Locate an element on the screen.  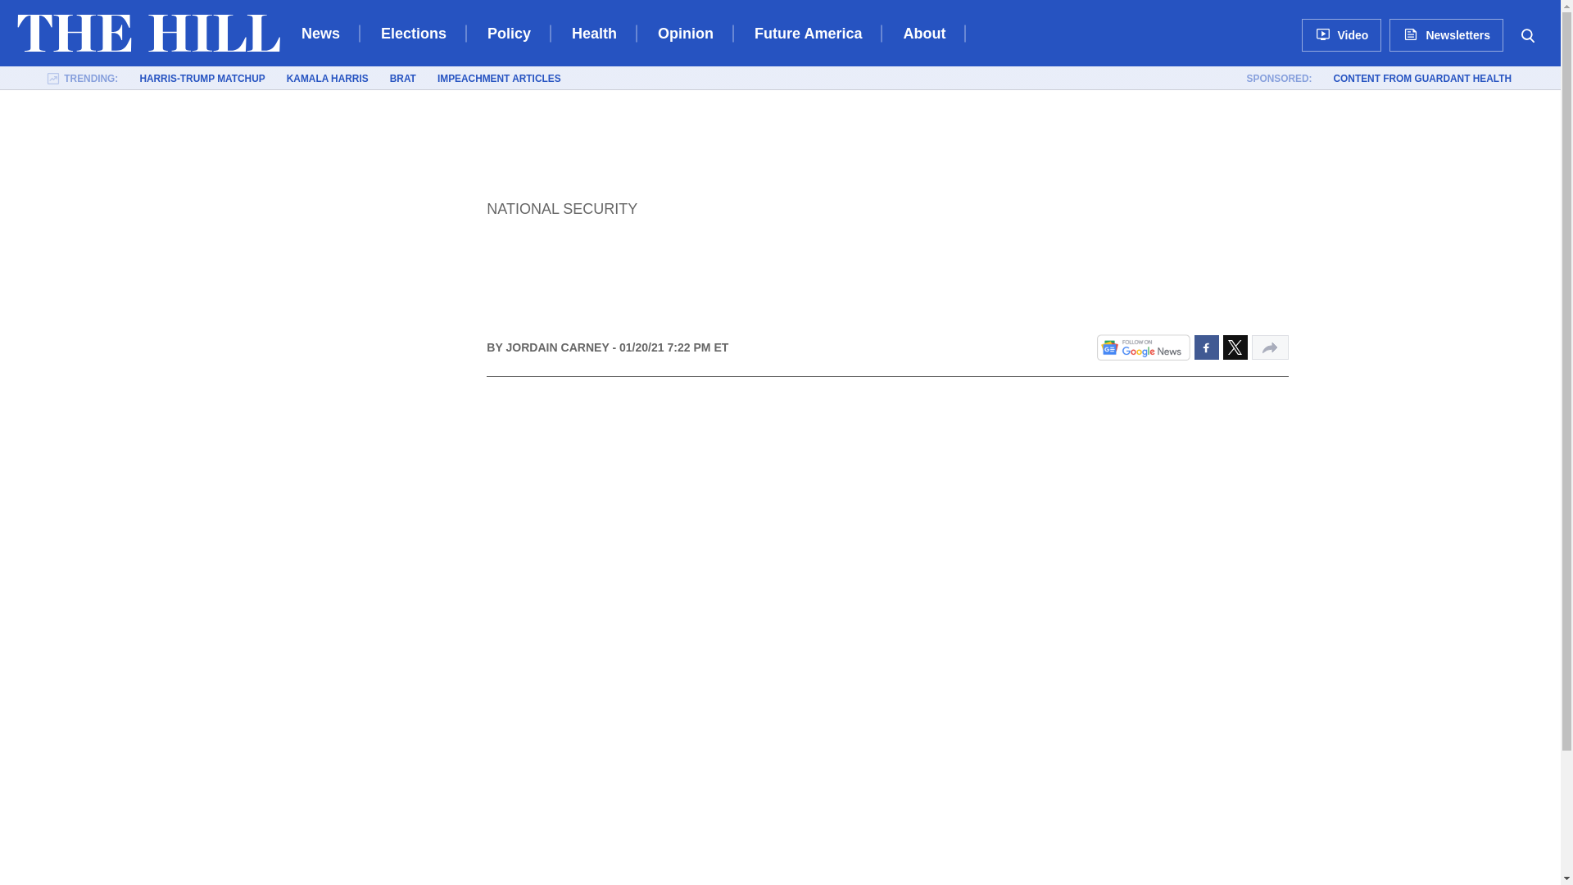
Health is located at coordinates (594, 33).